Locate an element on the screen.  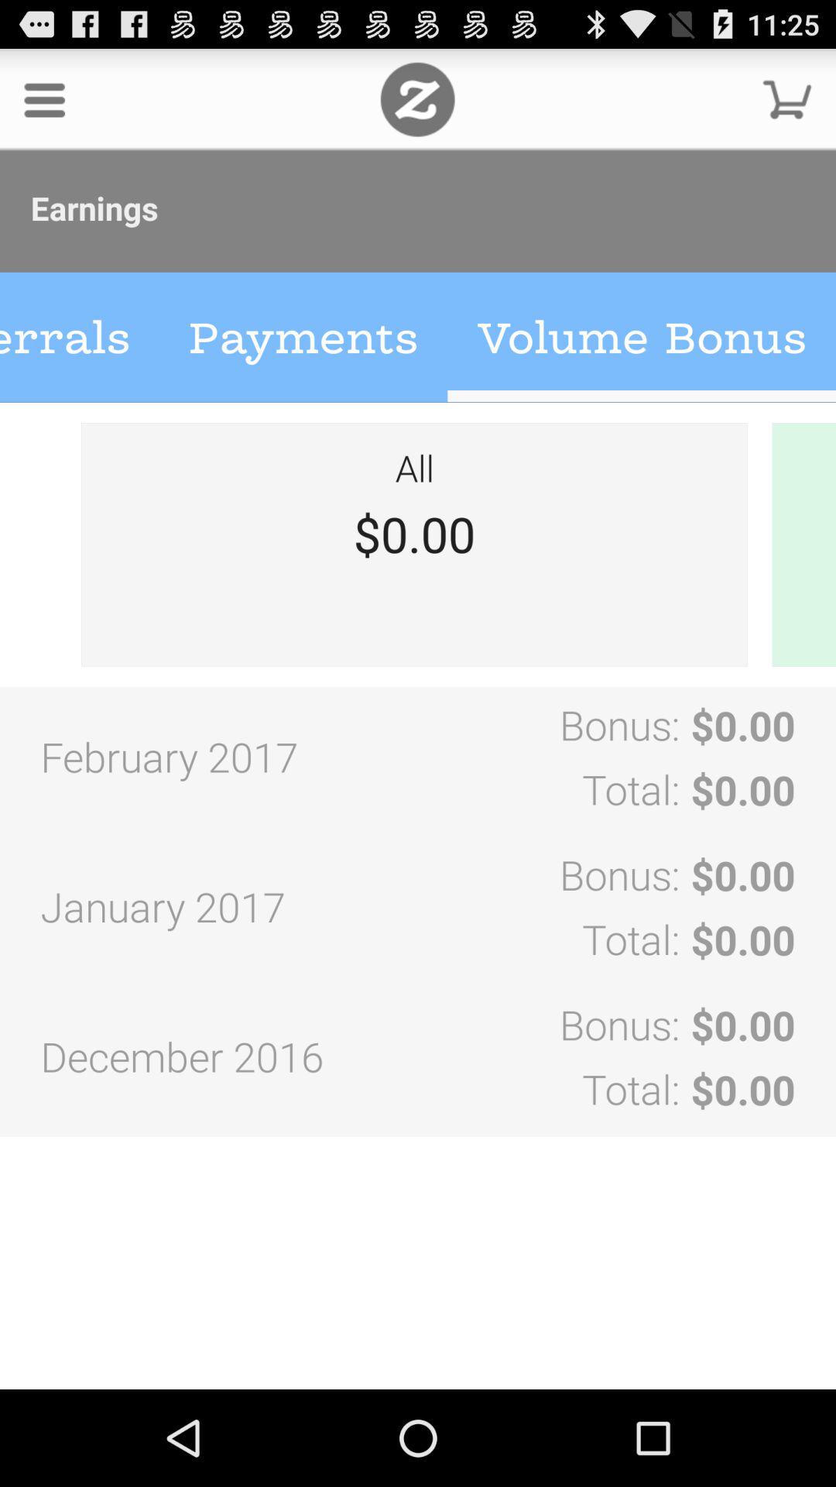
click on payments is located at coordinates (303, 338).